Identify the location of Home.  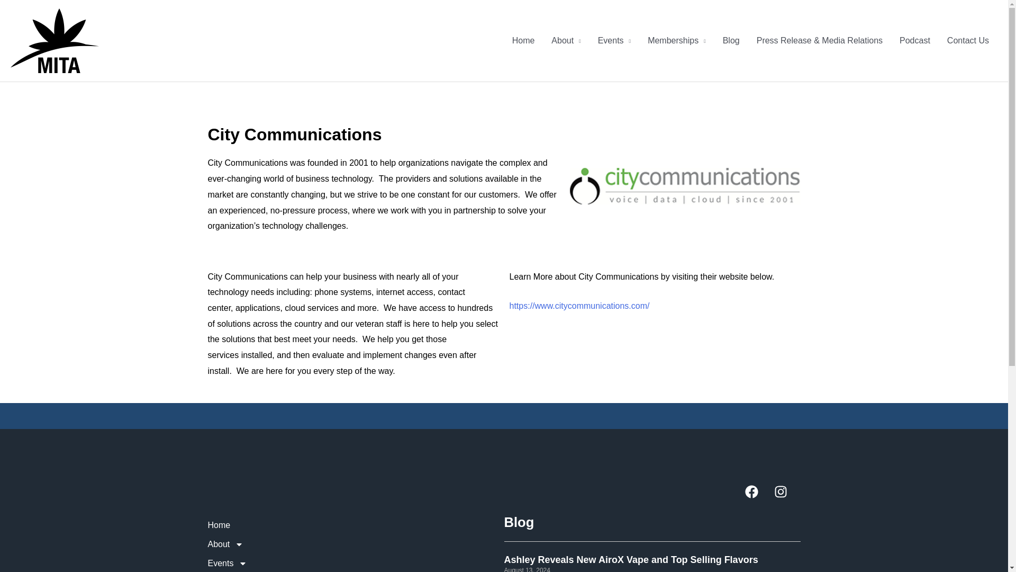
(356, 525).